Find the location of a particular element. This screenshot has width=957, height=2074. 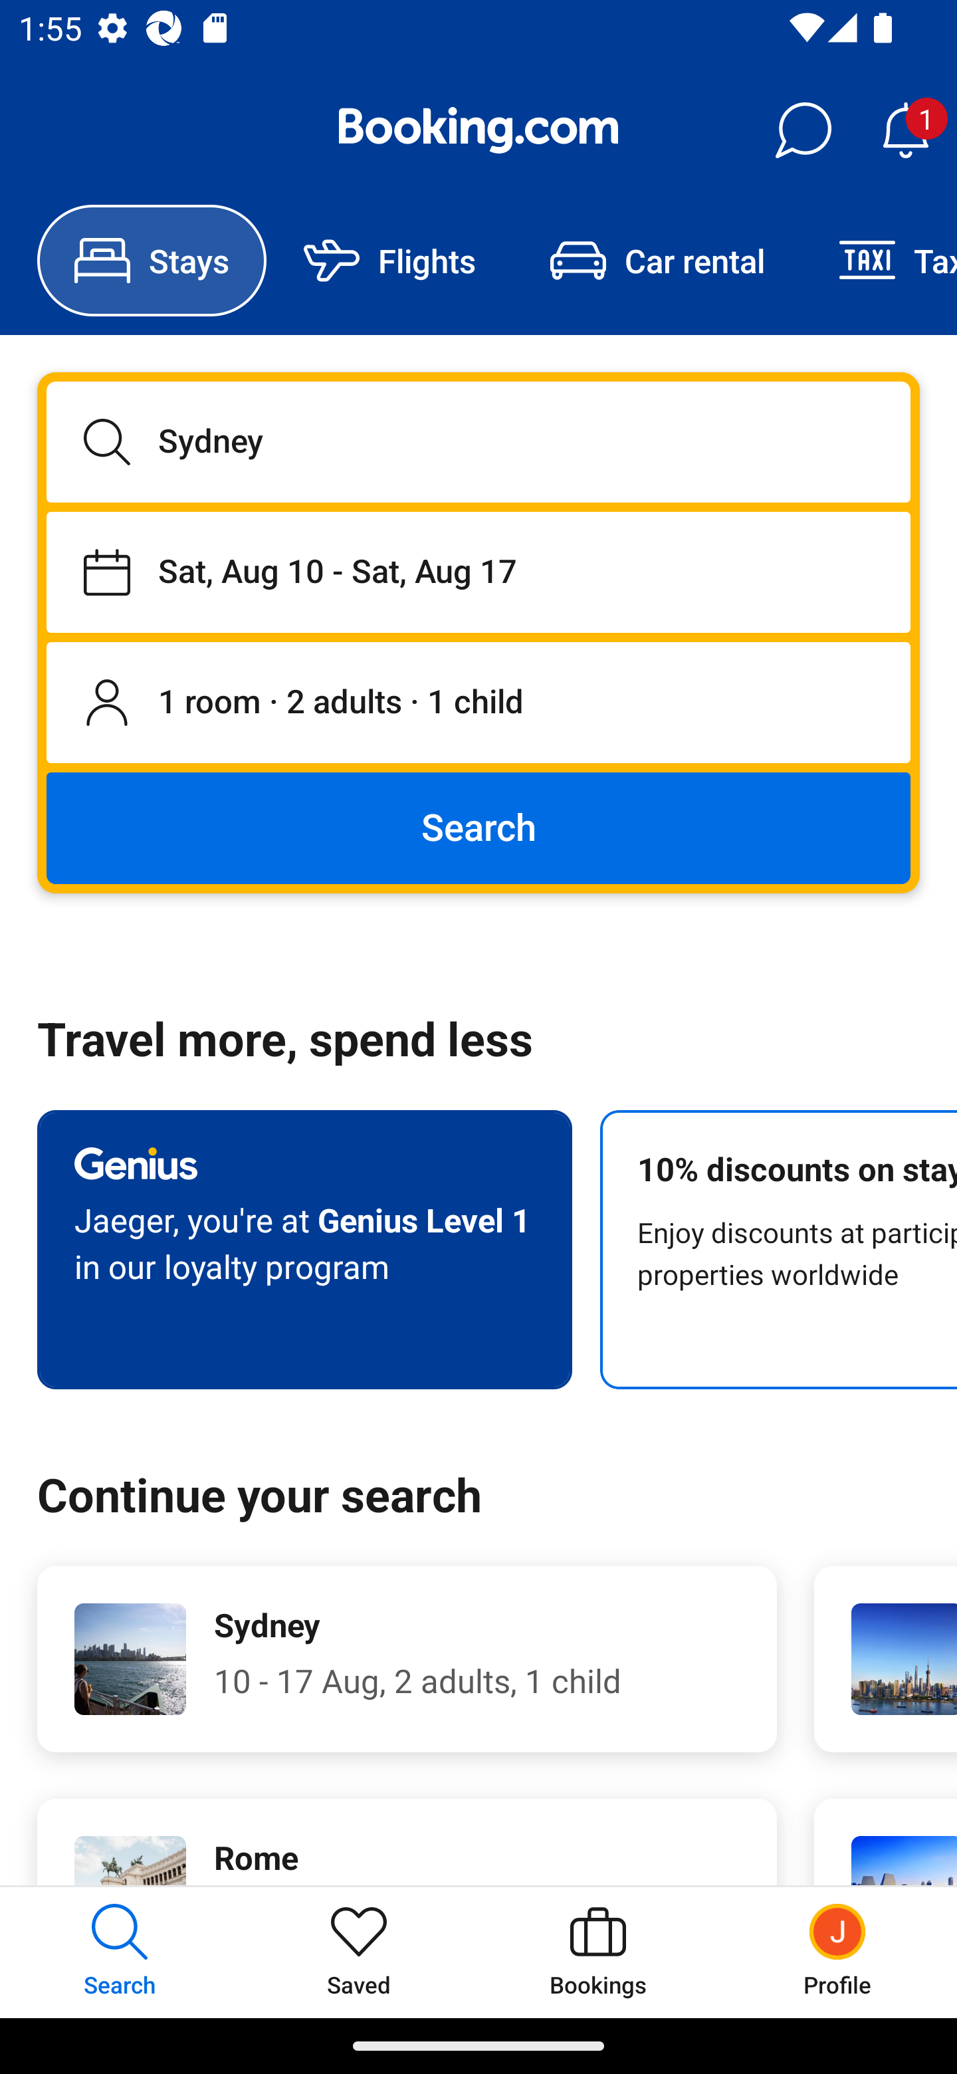

Bookings is located at coordinates (598, 1952).